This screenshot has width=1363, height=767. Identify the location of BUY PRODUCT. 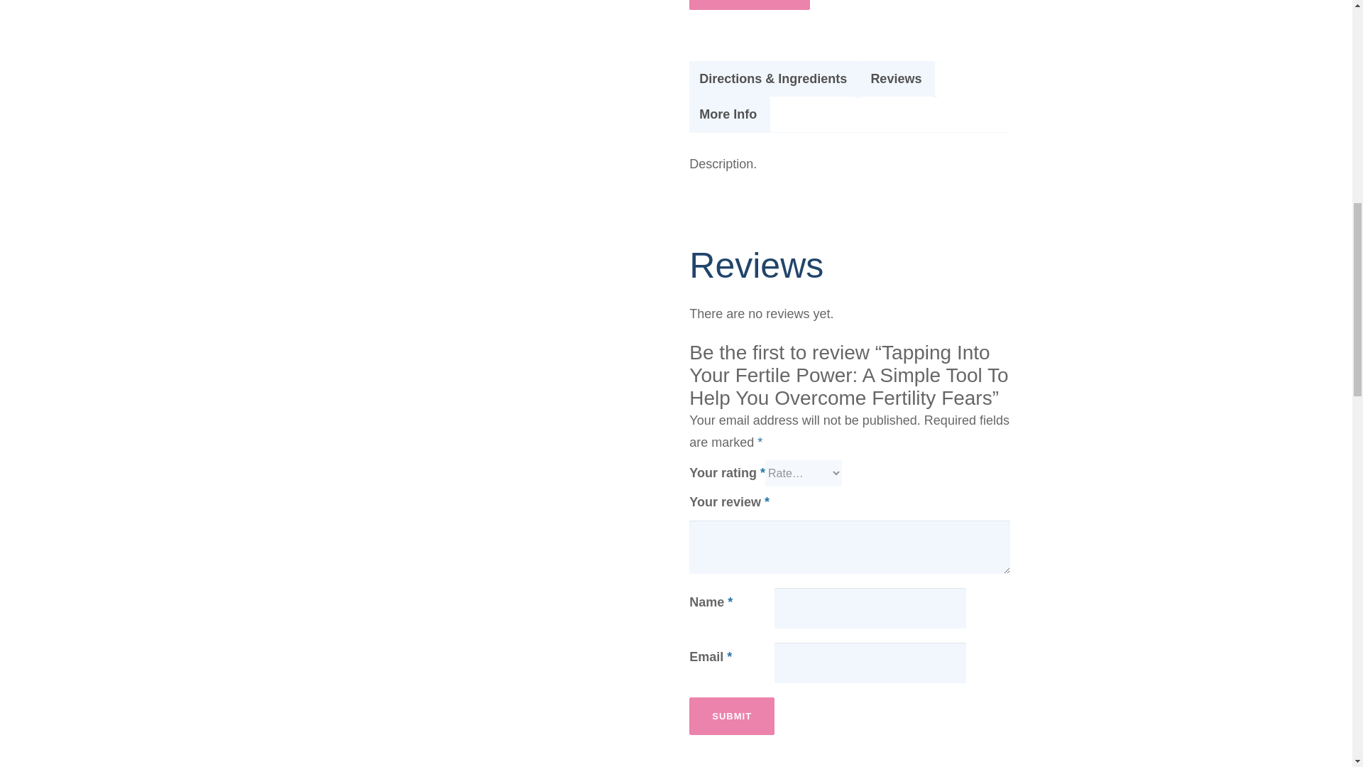
(750, 5).